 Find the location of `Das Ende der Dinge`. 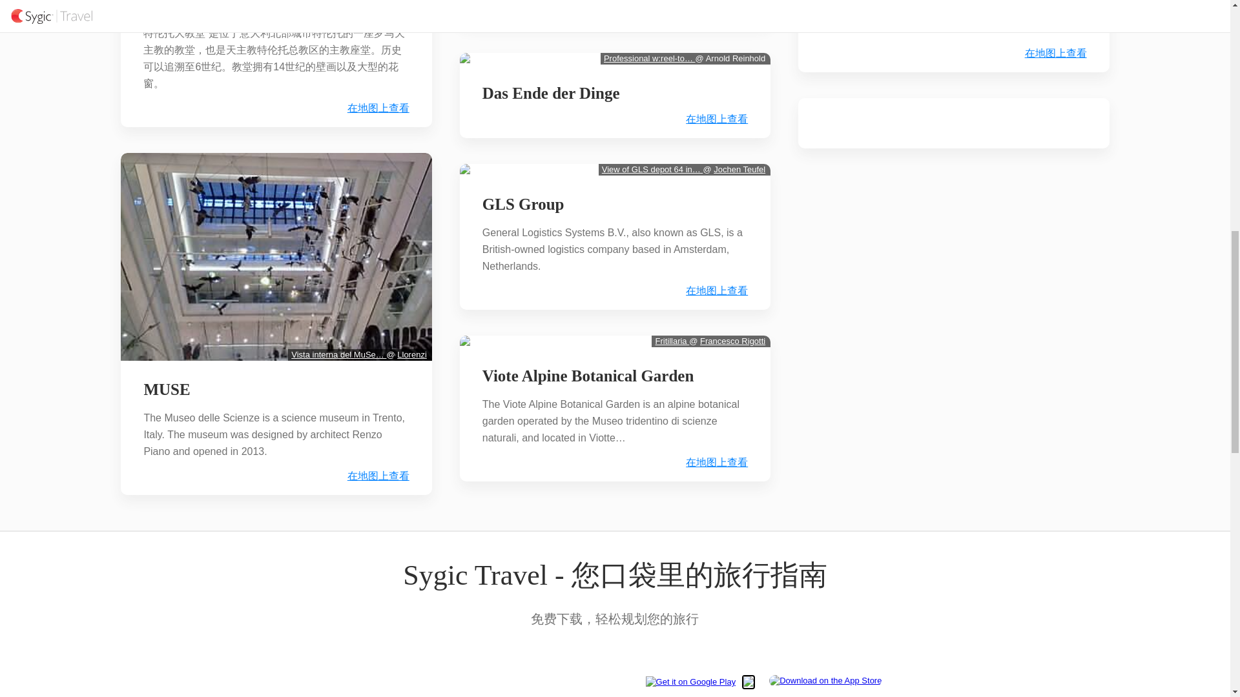

Das Ende der Dinge is located at coordinates (551, 93).